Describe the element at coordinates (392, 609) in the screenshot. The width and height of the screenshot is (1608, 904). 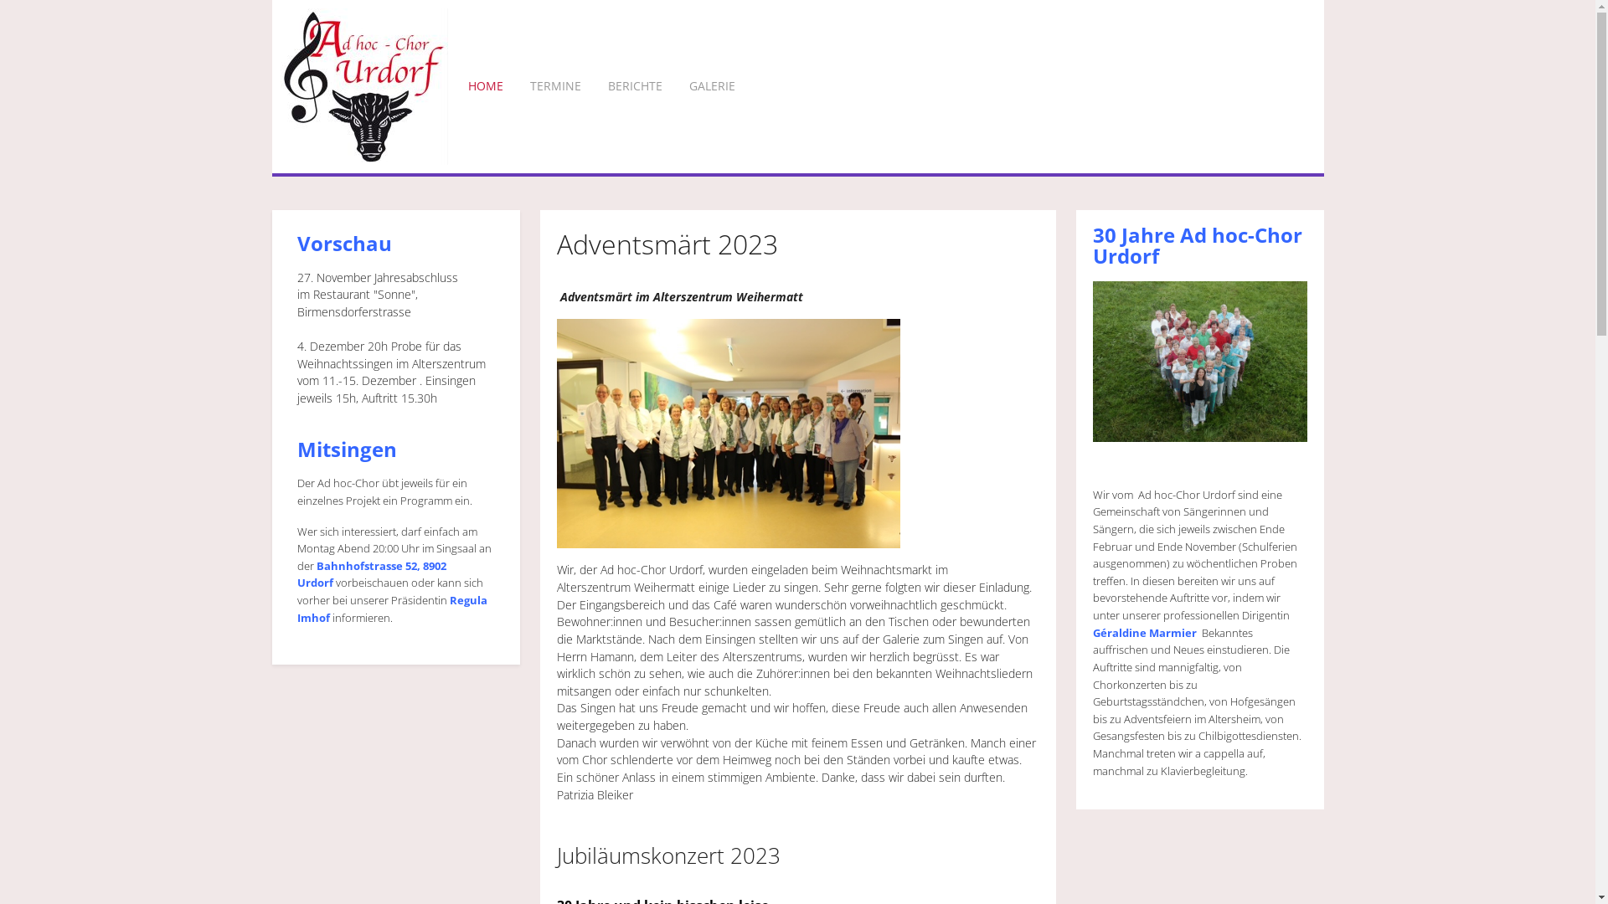
I see `Regula Imhof` at that location.